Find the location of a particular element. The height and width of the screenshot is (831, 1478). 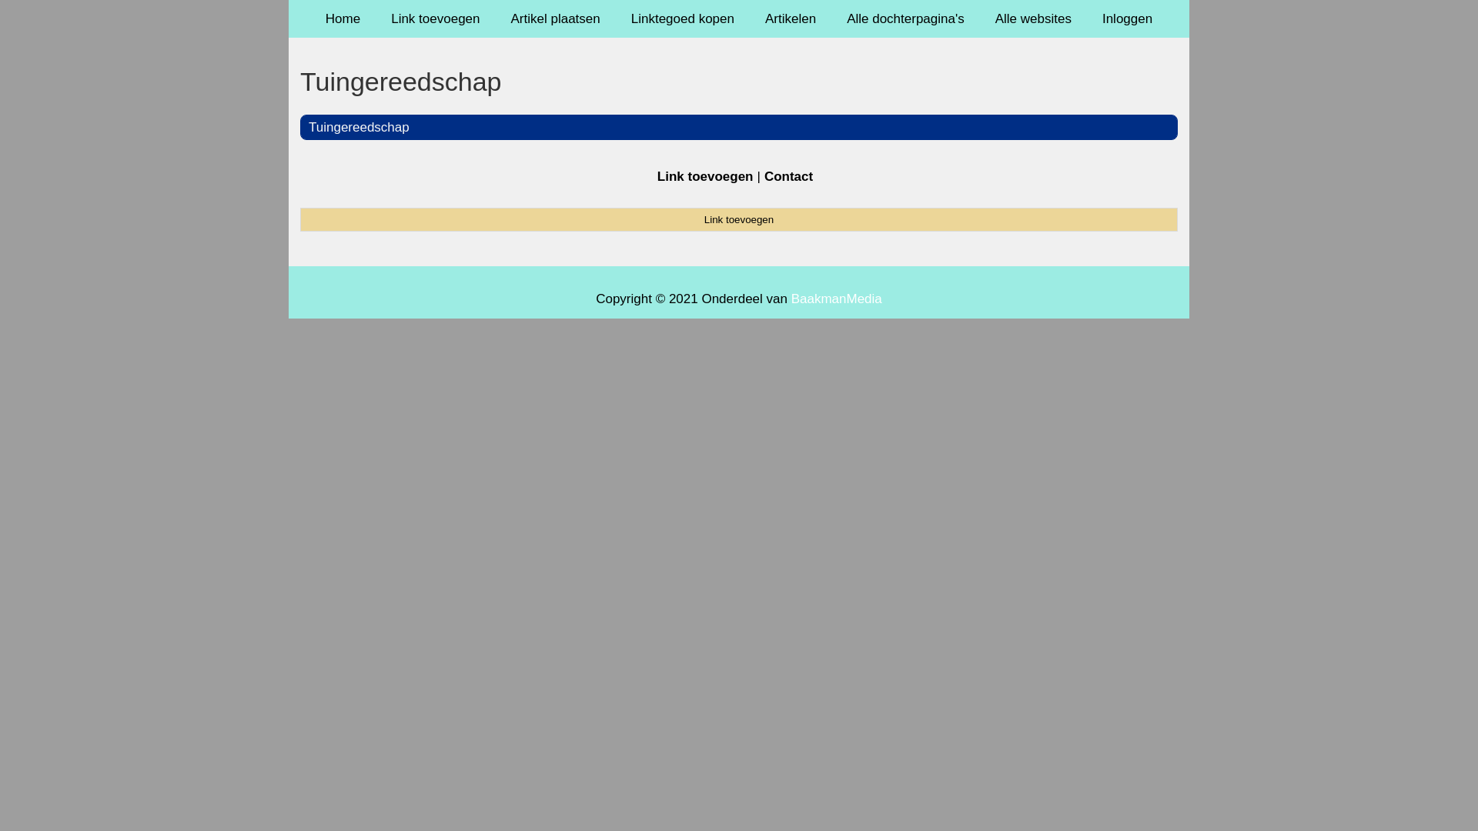

Link toevoegen is located at coordinates (436, 18).